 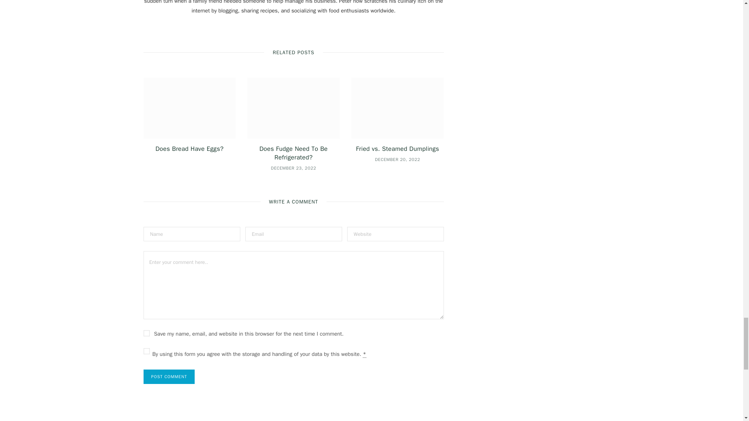 I want to click on You need to accept this checkbox., so click(x=364, y=354).